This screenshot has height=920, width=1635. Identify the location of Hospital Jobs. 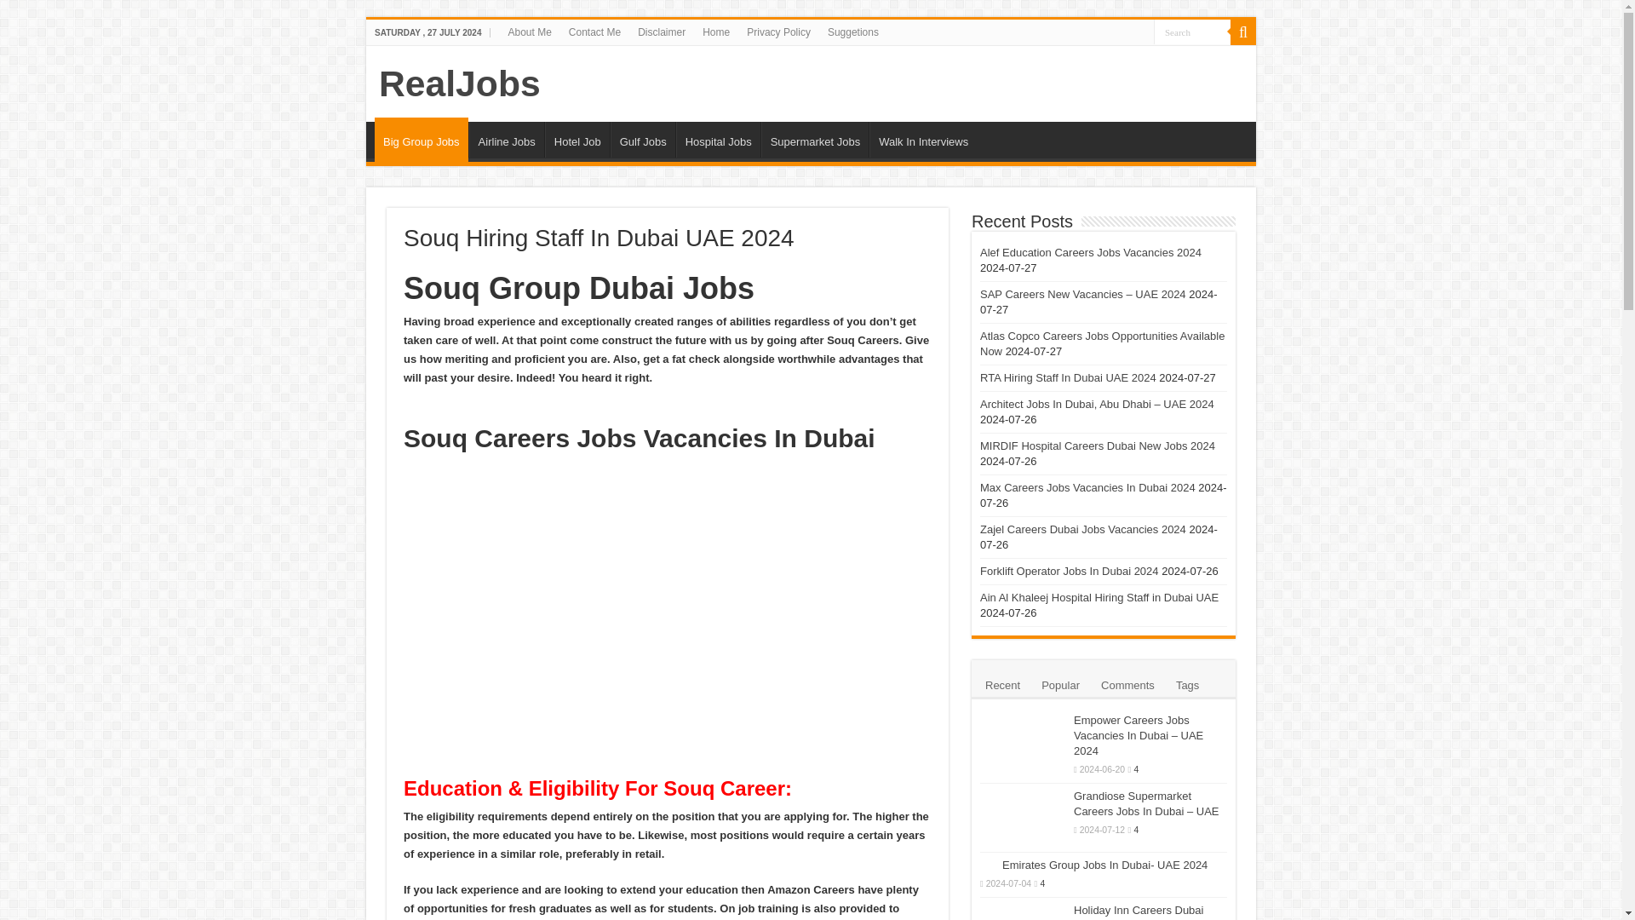
(718, 139).